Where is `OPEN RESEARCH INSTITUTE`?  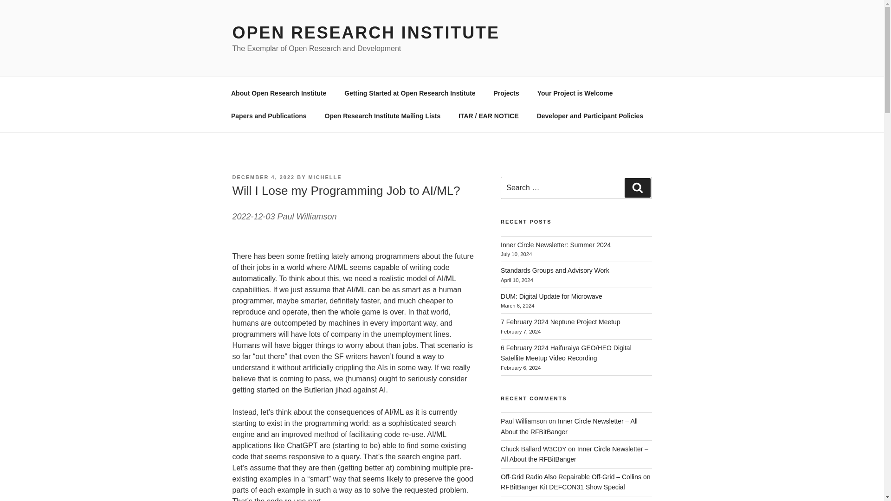 OPEN RESEARCH INSTITUTE is located at coordinates (365, 32).